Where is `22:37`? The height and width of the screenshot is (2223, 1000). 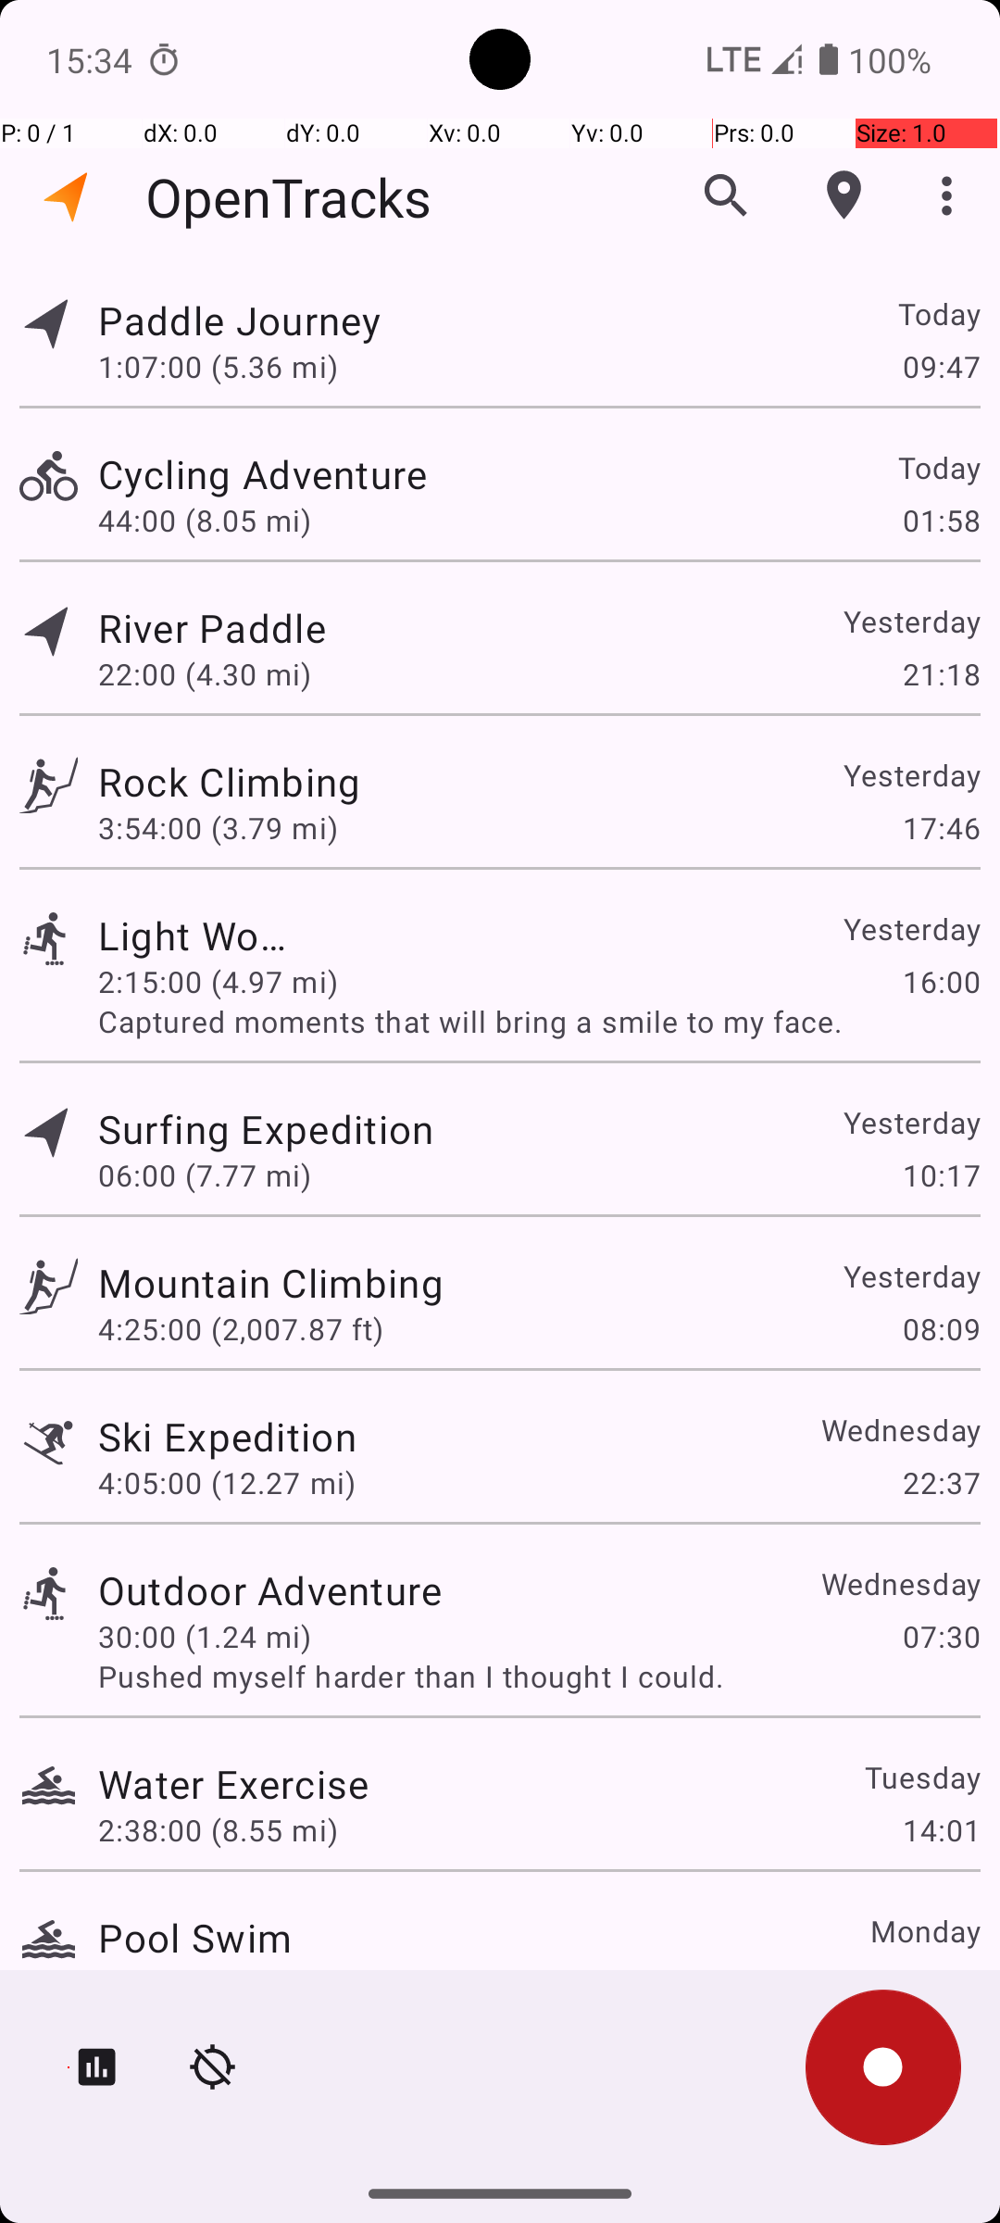
22:37 is located at coordinates (941, 1482).